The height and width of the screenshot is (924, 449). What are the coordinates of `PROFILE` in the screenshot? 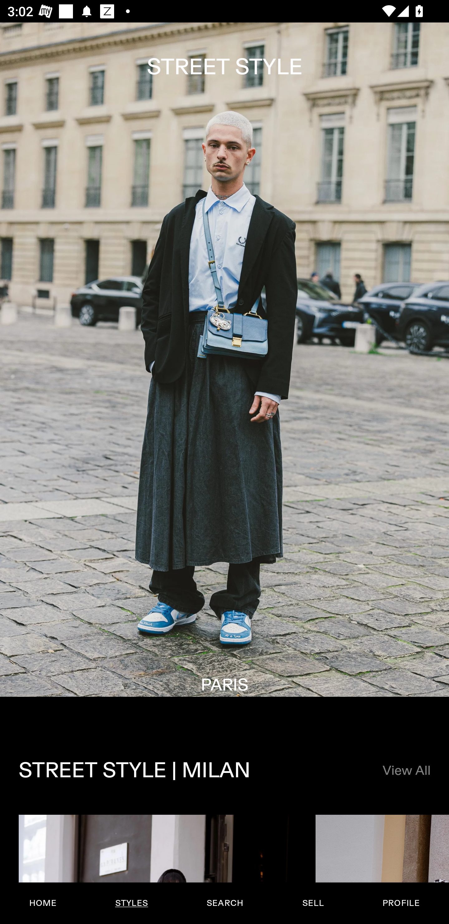 It's located at (401, 903).